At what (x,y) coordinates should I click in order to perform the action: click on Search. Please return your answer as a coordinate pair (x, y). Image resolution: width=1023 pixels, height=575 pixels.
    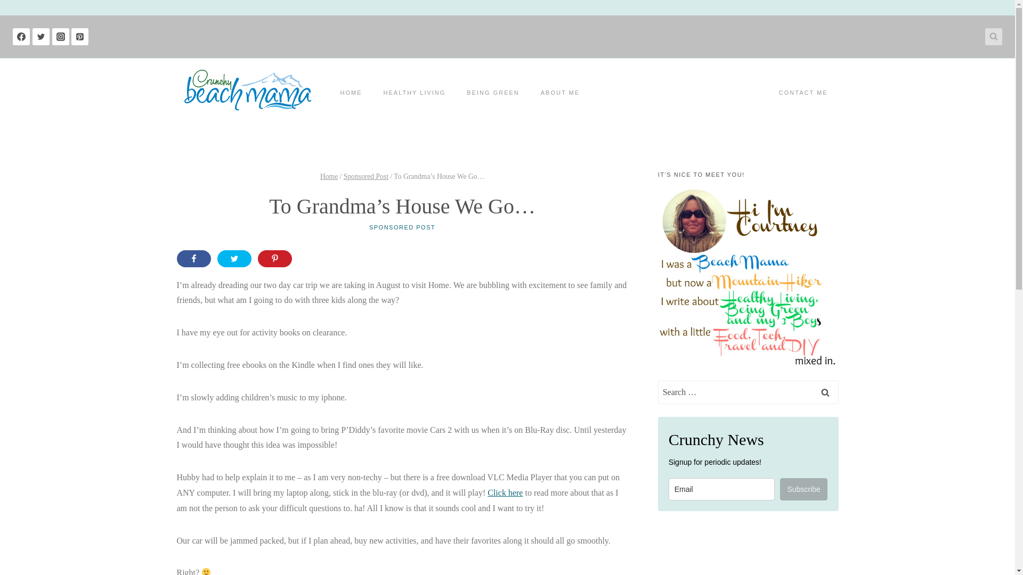
    Looking at the image, I should click on (825, 392).